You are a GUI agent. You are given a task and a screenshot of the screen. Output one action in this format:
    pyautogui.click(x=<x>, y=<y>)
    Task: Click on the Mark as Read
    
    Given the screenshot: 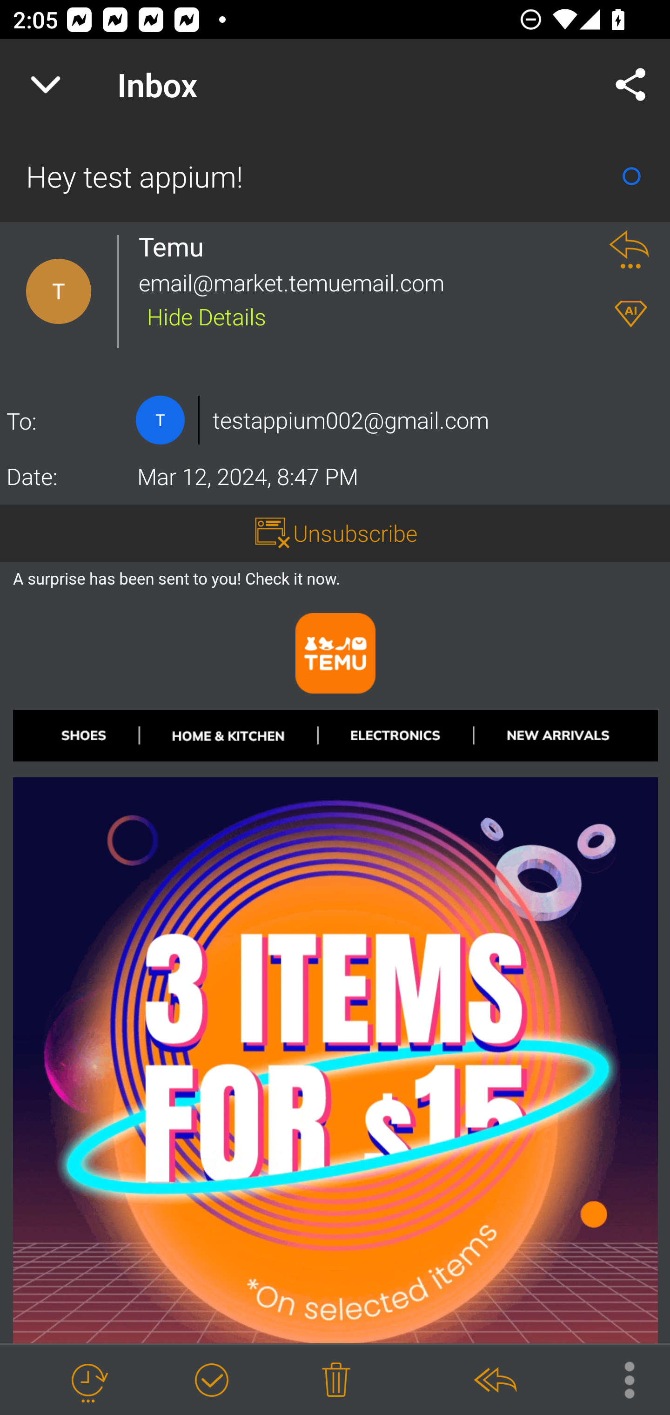 What is the action you would take?
    pyautogui.click(x=631, y=176)
    